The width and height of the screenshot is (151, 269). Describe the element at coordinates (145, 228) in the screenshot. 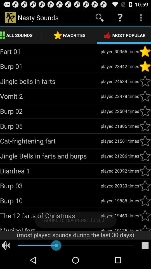

I see `favorite` at that location.